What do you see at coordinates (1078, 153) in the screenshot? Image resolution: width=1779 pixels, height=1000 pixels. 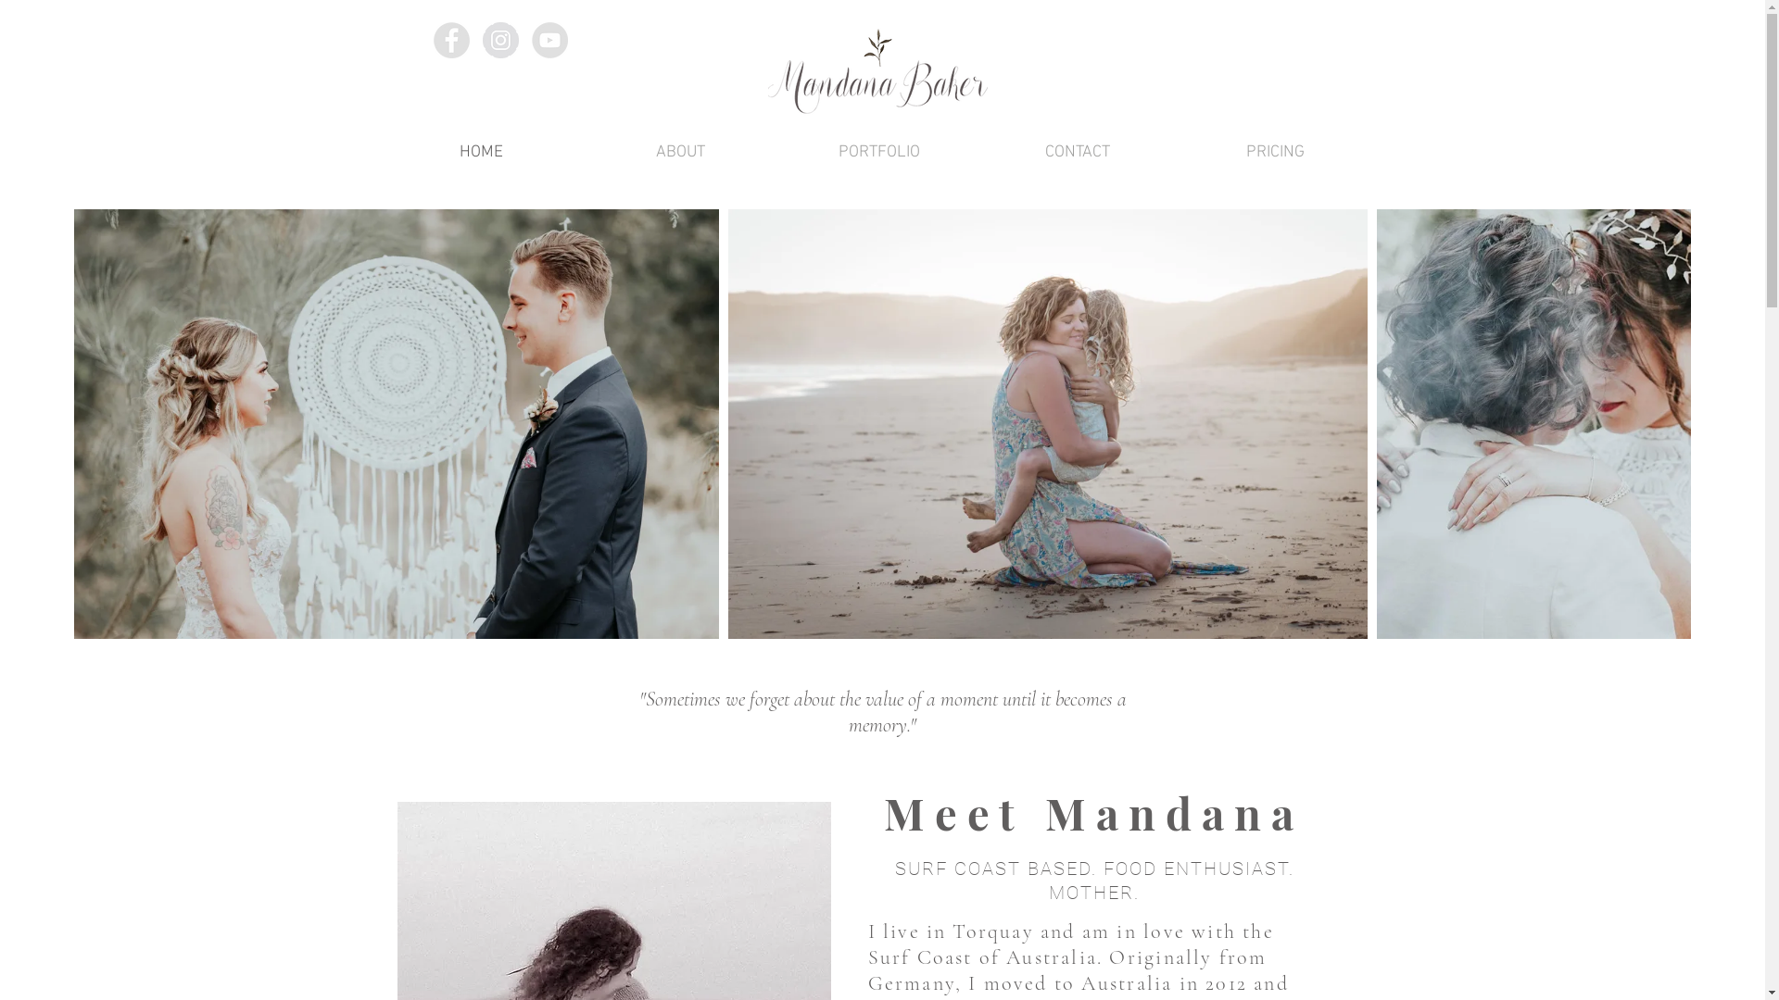 I see `CONTACT` at bounding box center [1078, 153].